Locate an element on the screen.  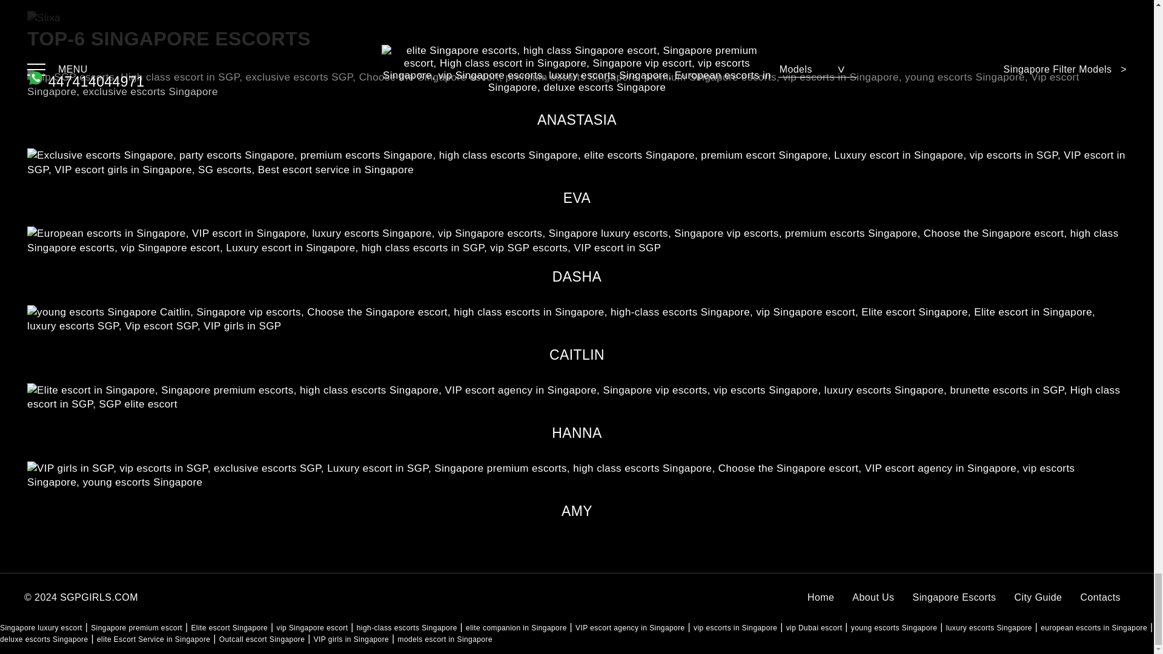
Singapore premium escort is located at coordinates (136, 628).